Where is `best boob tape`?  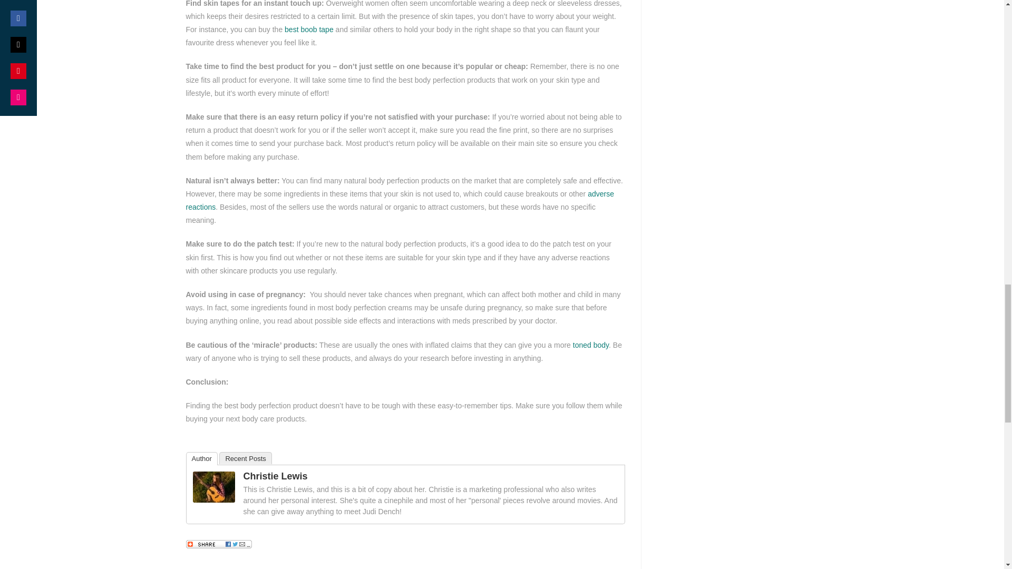
best boob tape is located at coordinates (309, 29).